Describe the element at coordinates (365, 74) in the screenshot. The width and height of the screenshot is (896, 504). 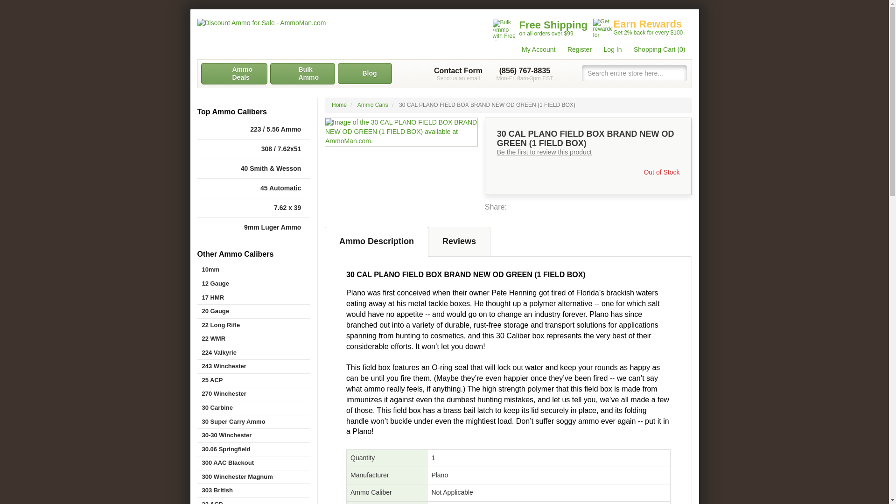
I see `My Account` at that location.